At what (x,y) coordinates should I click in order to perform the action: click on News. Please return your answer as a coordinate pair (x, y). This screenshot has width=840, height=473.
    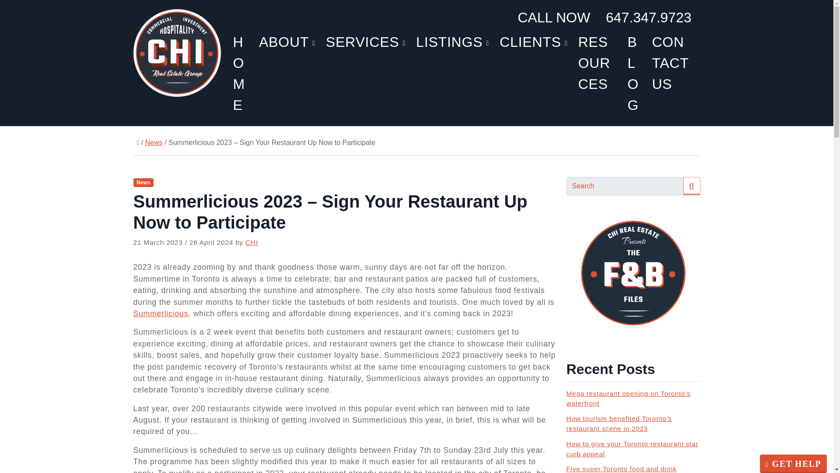
    Looking at the image, I should click on (143, 182).